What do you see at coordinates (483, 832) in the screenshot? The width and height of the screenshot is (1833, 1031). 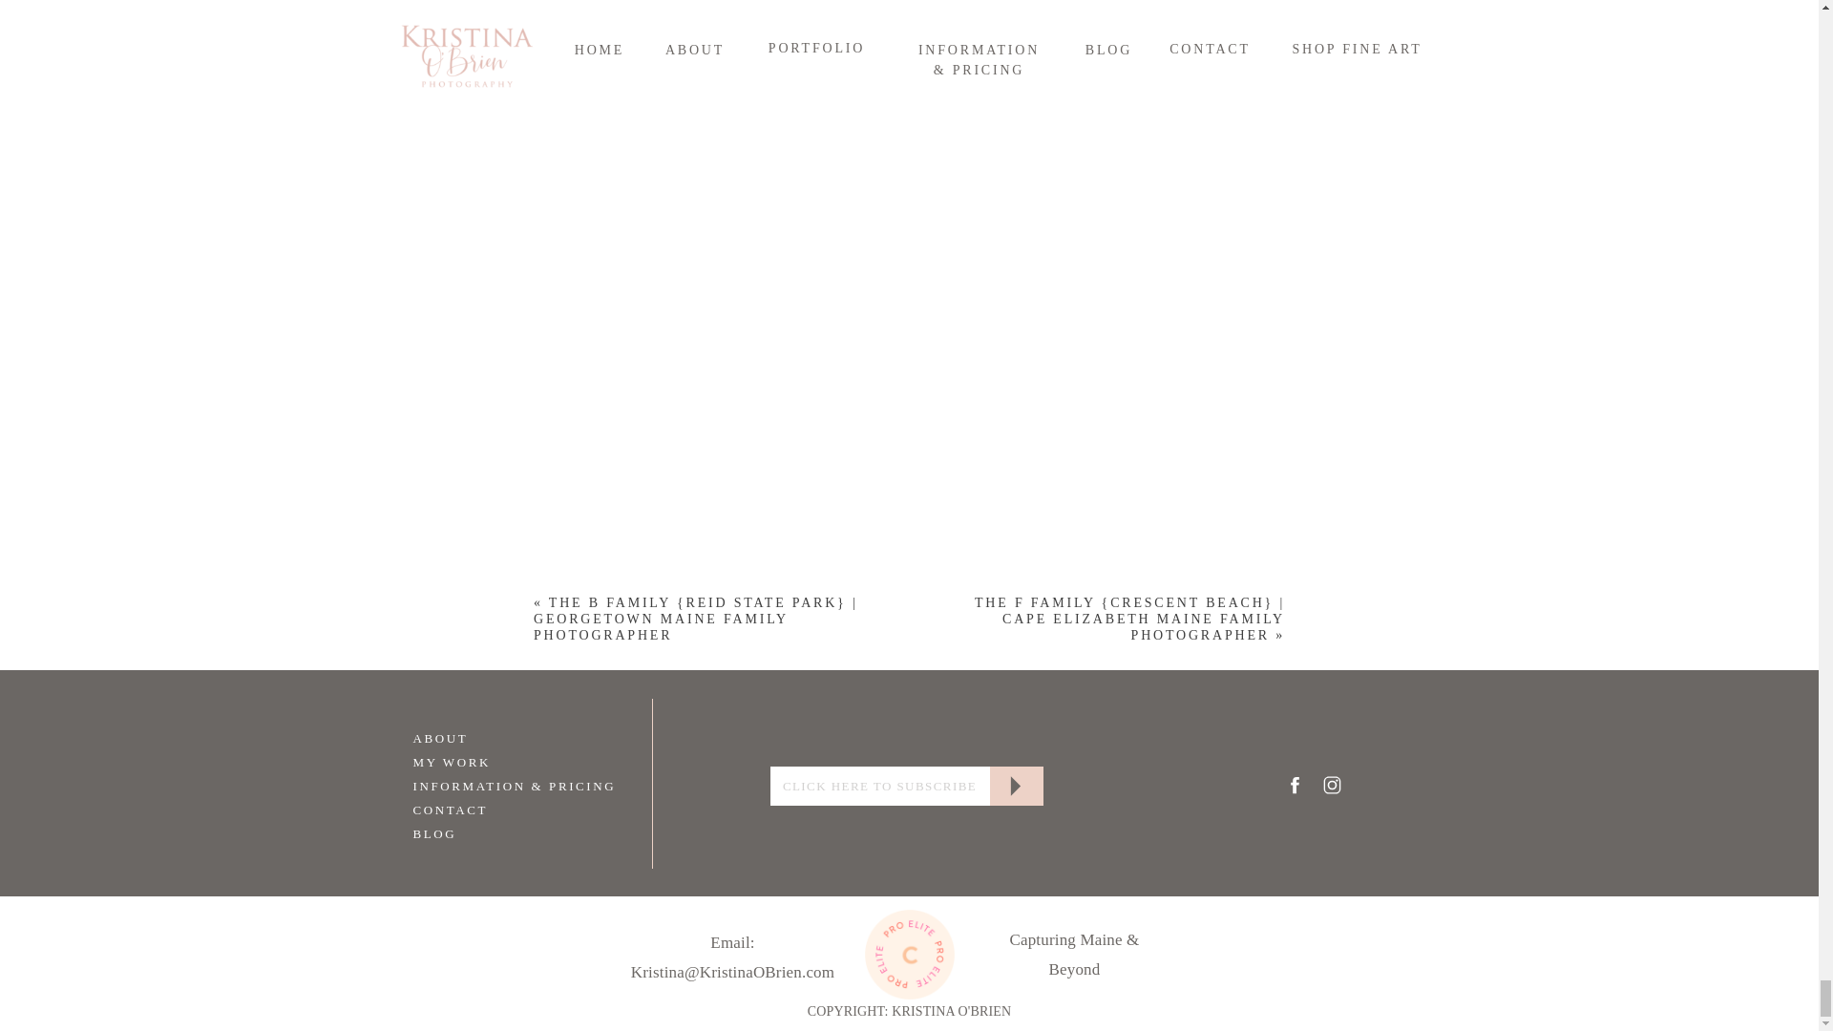 I see `BLOG` at bounding box center [483, 832].